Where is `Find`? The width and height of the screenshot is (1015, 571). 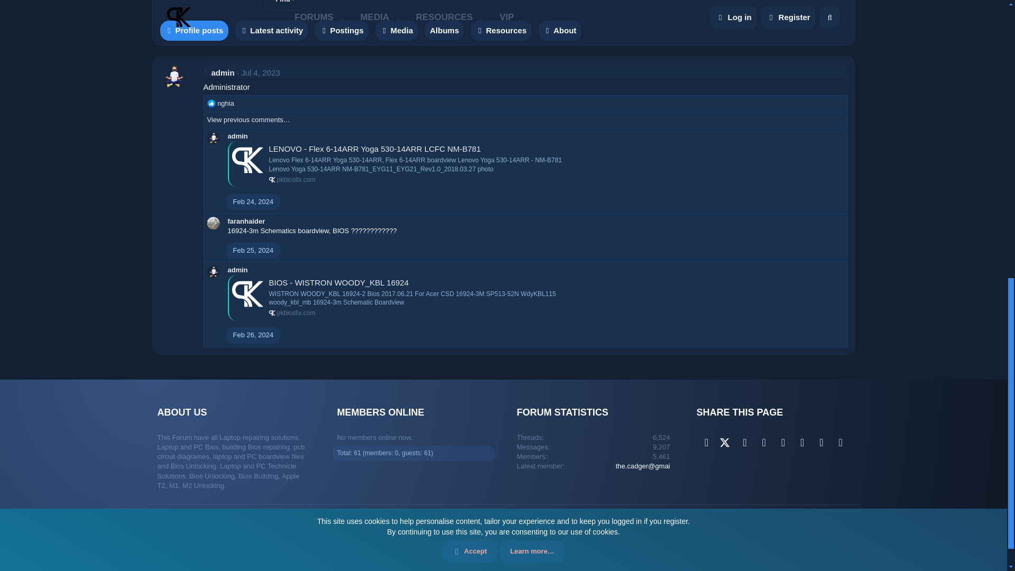 Find is located at coordinates (285, 5).